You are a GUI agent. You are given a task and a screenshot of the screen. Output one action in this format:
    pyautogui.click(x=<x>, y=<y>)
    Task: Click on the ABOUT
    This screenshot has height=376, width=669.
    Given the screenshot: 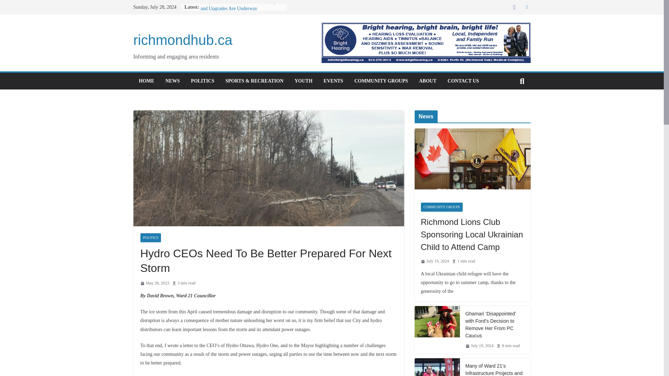 What is the action you would take?
    pyautogui.click(x=428, y=81)
    